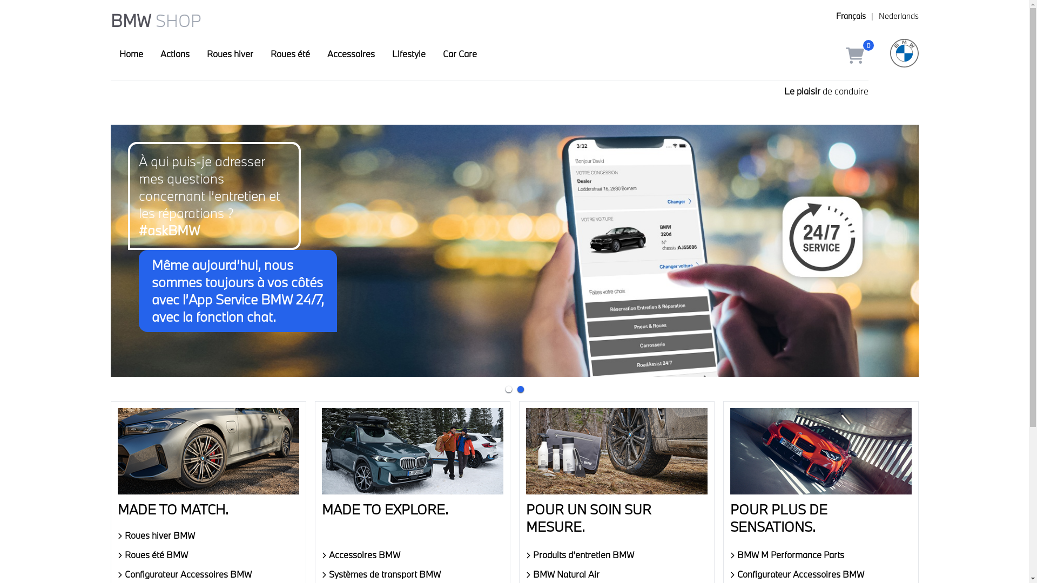  I want to click on Actions, so click(174, 55).